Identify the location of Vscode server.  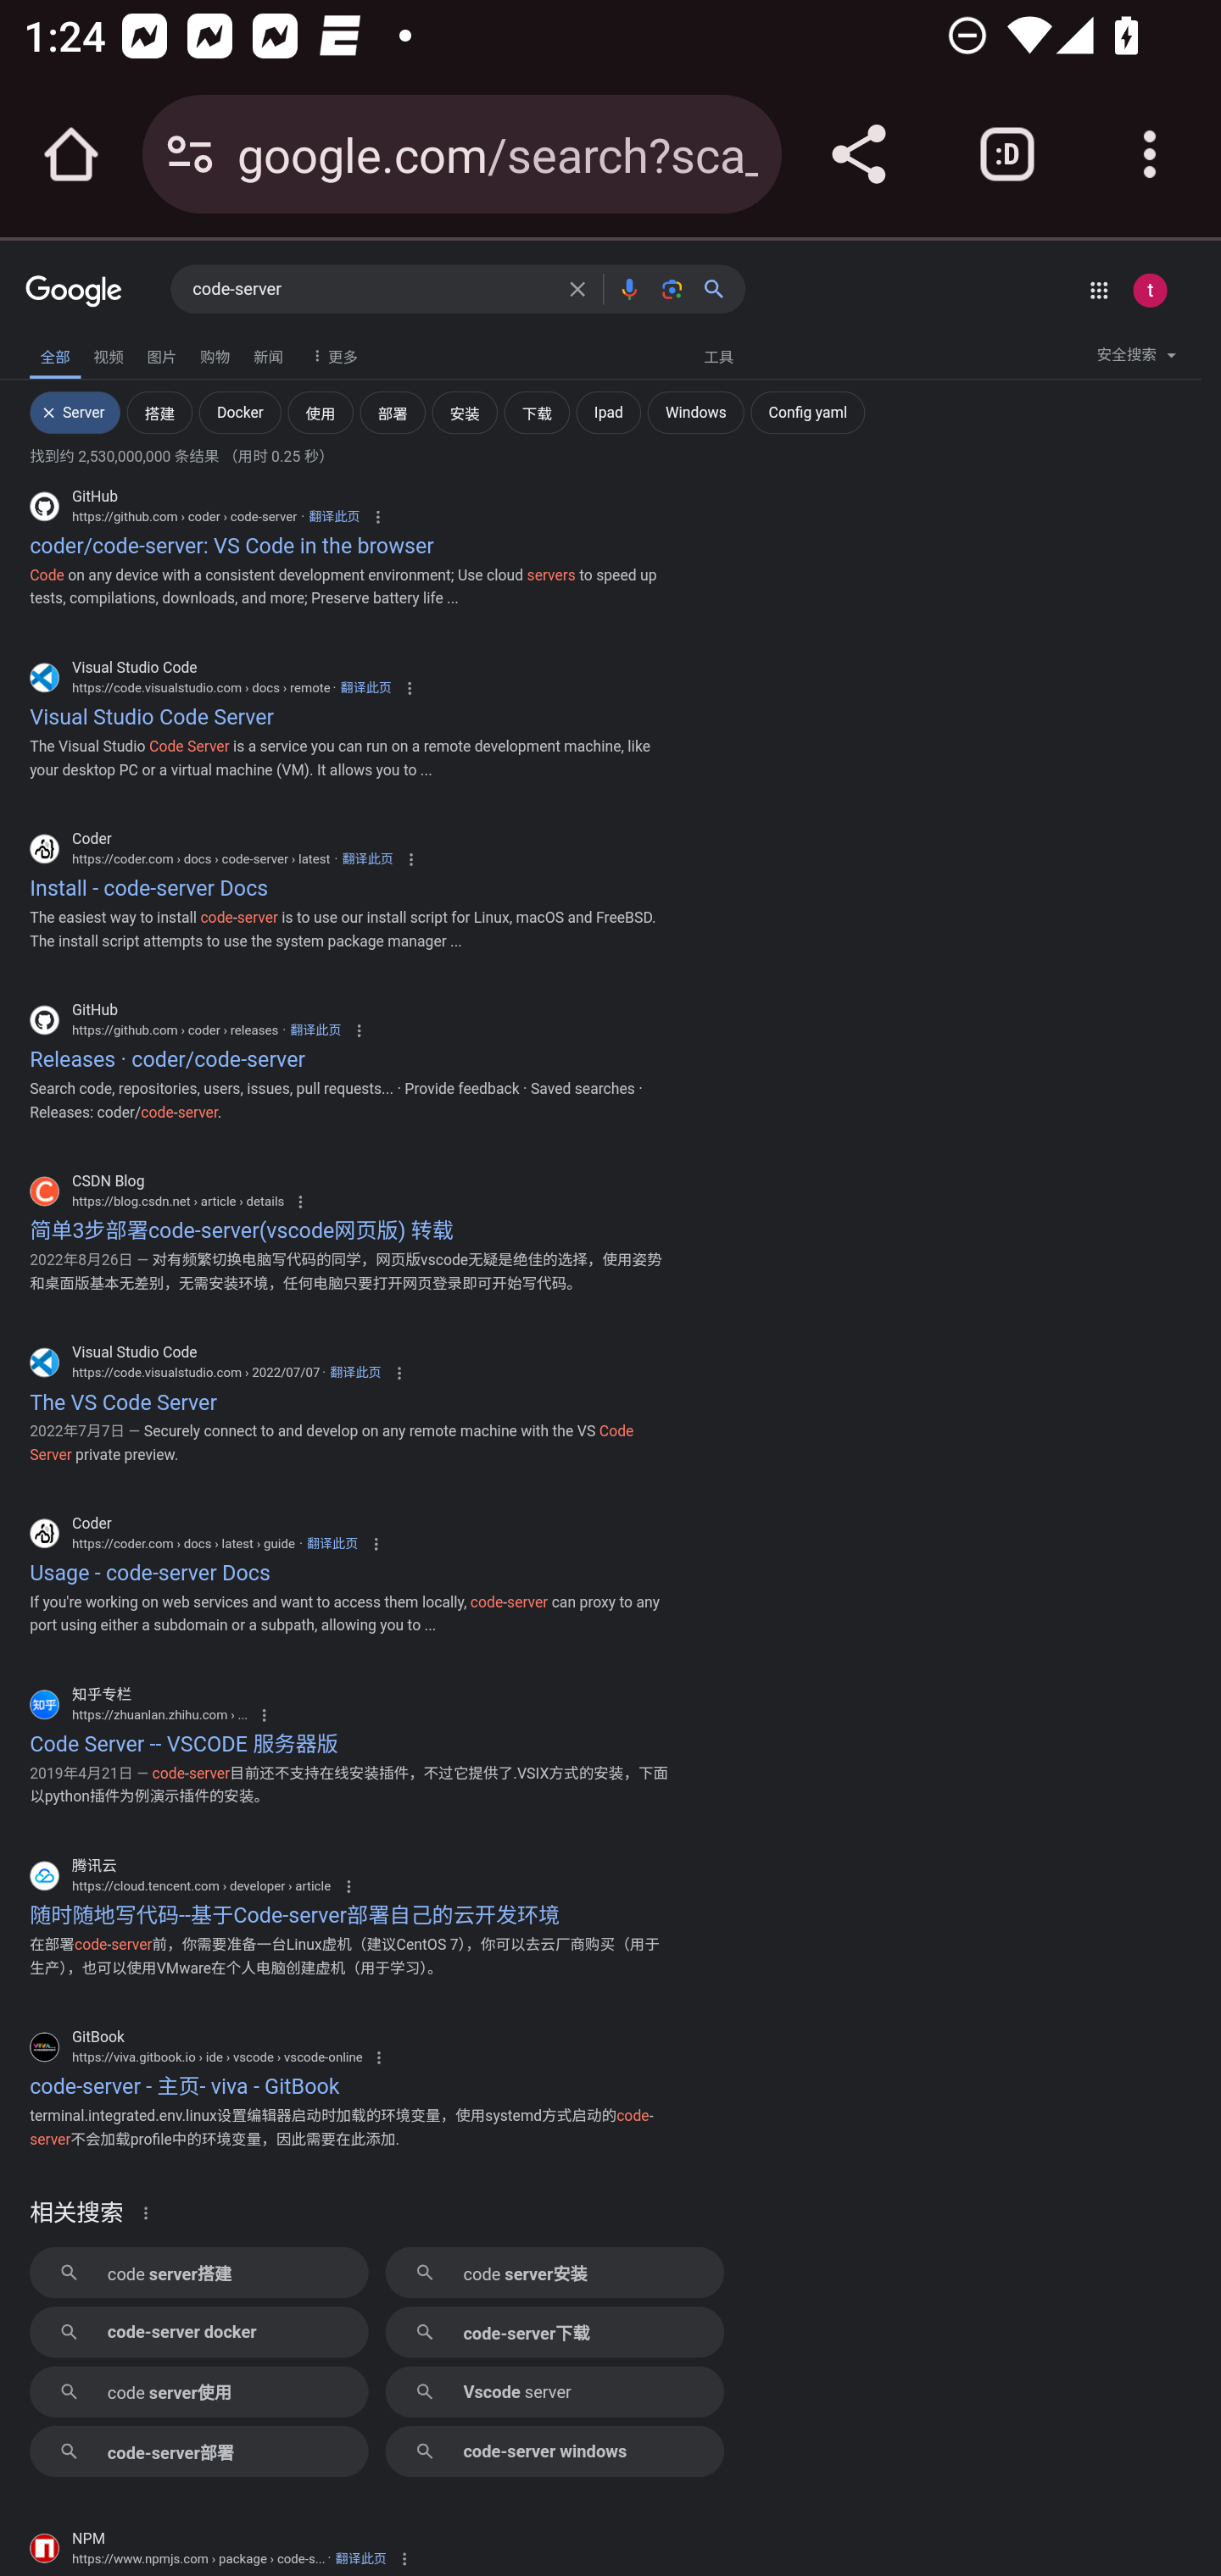
(554, 2390).